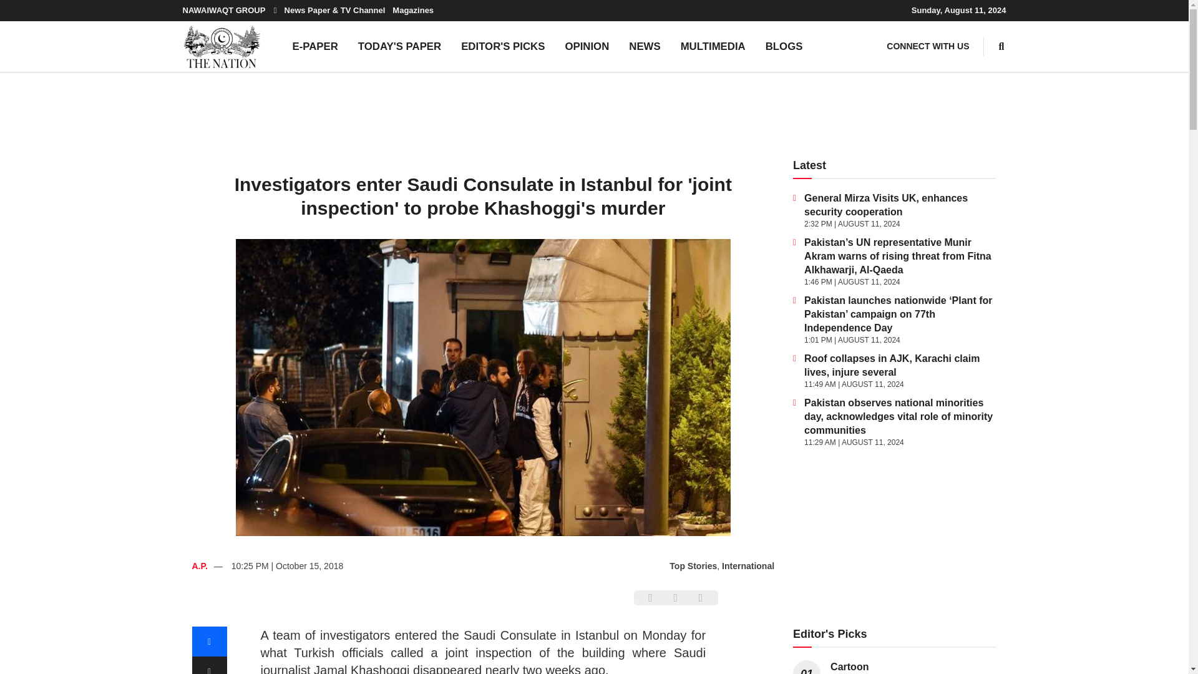 This screenshot has height=674, width=1198. I want to click on MULTIMEDIA, so click(713, 46).